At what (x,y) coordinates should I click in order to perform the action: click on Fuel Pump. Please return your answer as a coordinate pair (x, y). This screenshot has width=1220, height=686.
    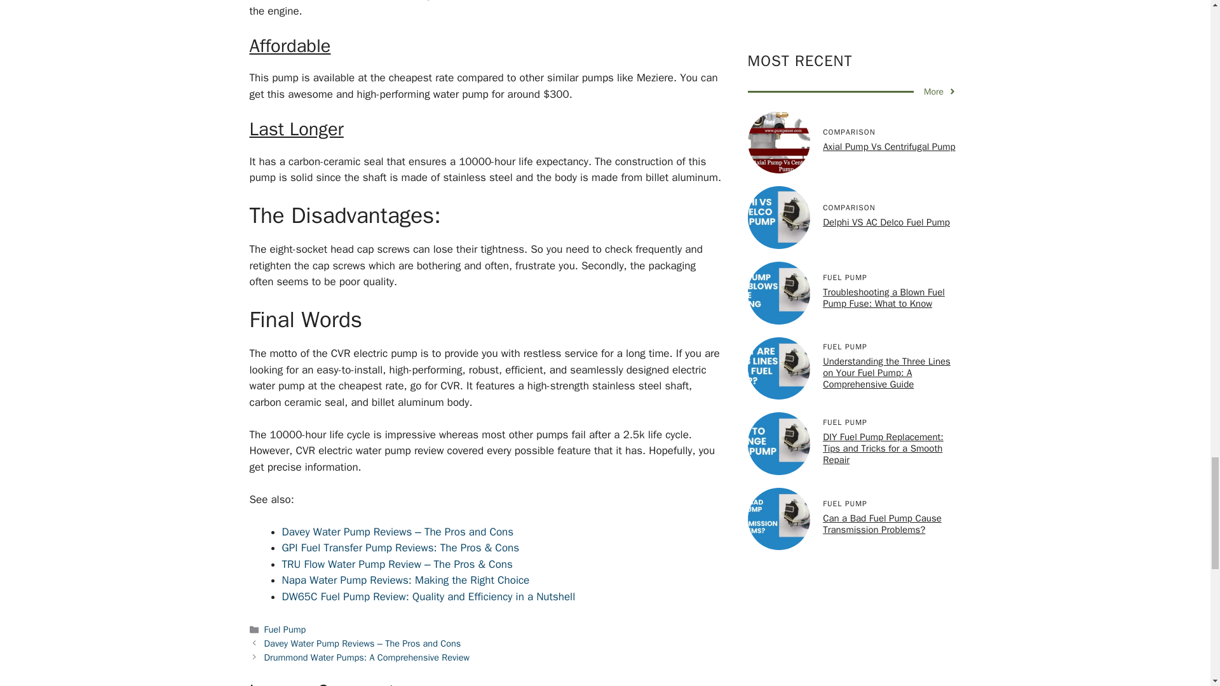
    Looking at the image, I should click on (285, 629).